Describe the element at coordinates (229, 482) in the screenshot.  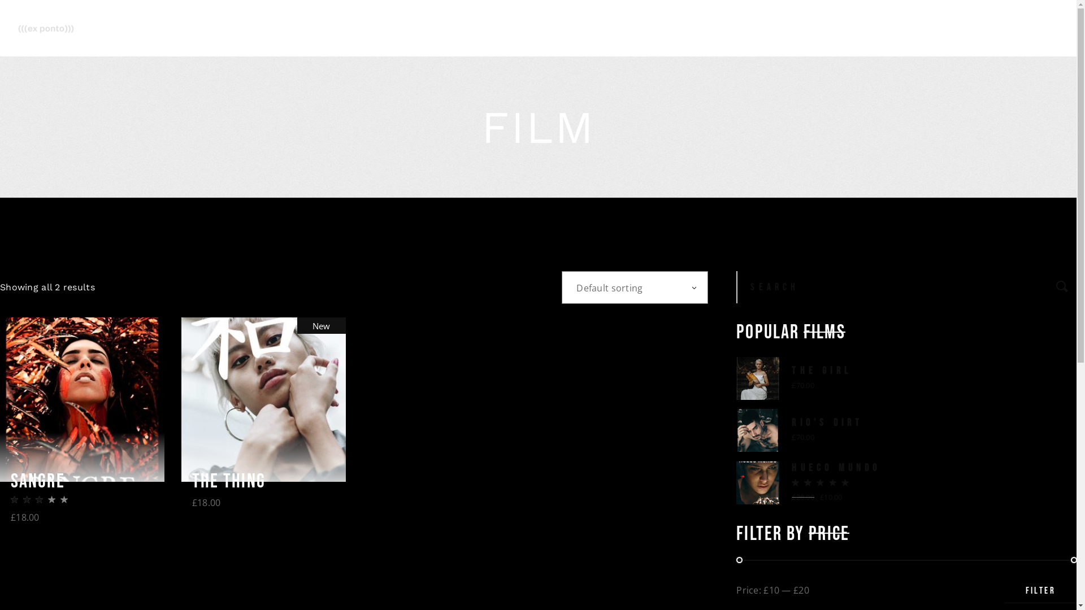
I see `THE THING` at that location.